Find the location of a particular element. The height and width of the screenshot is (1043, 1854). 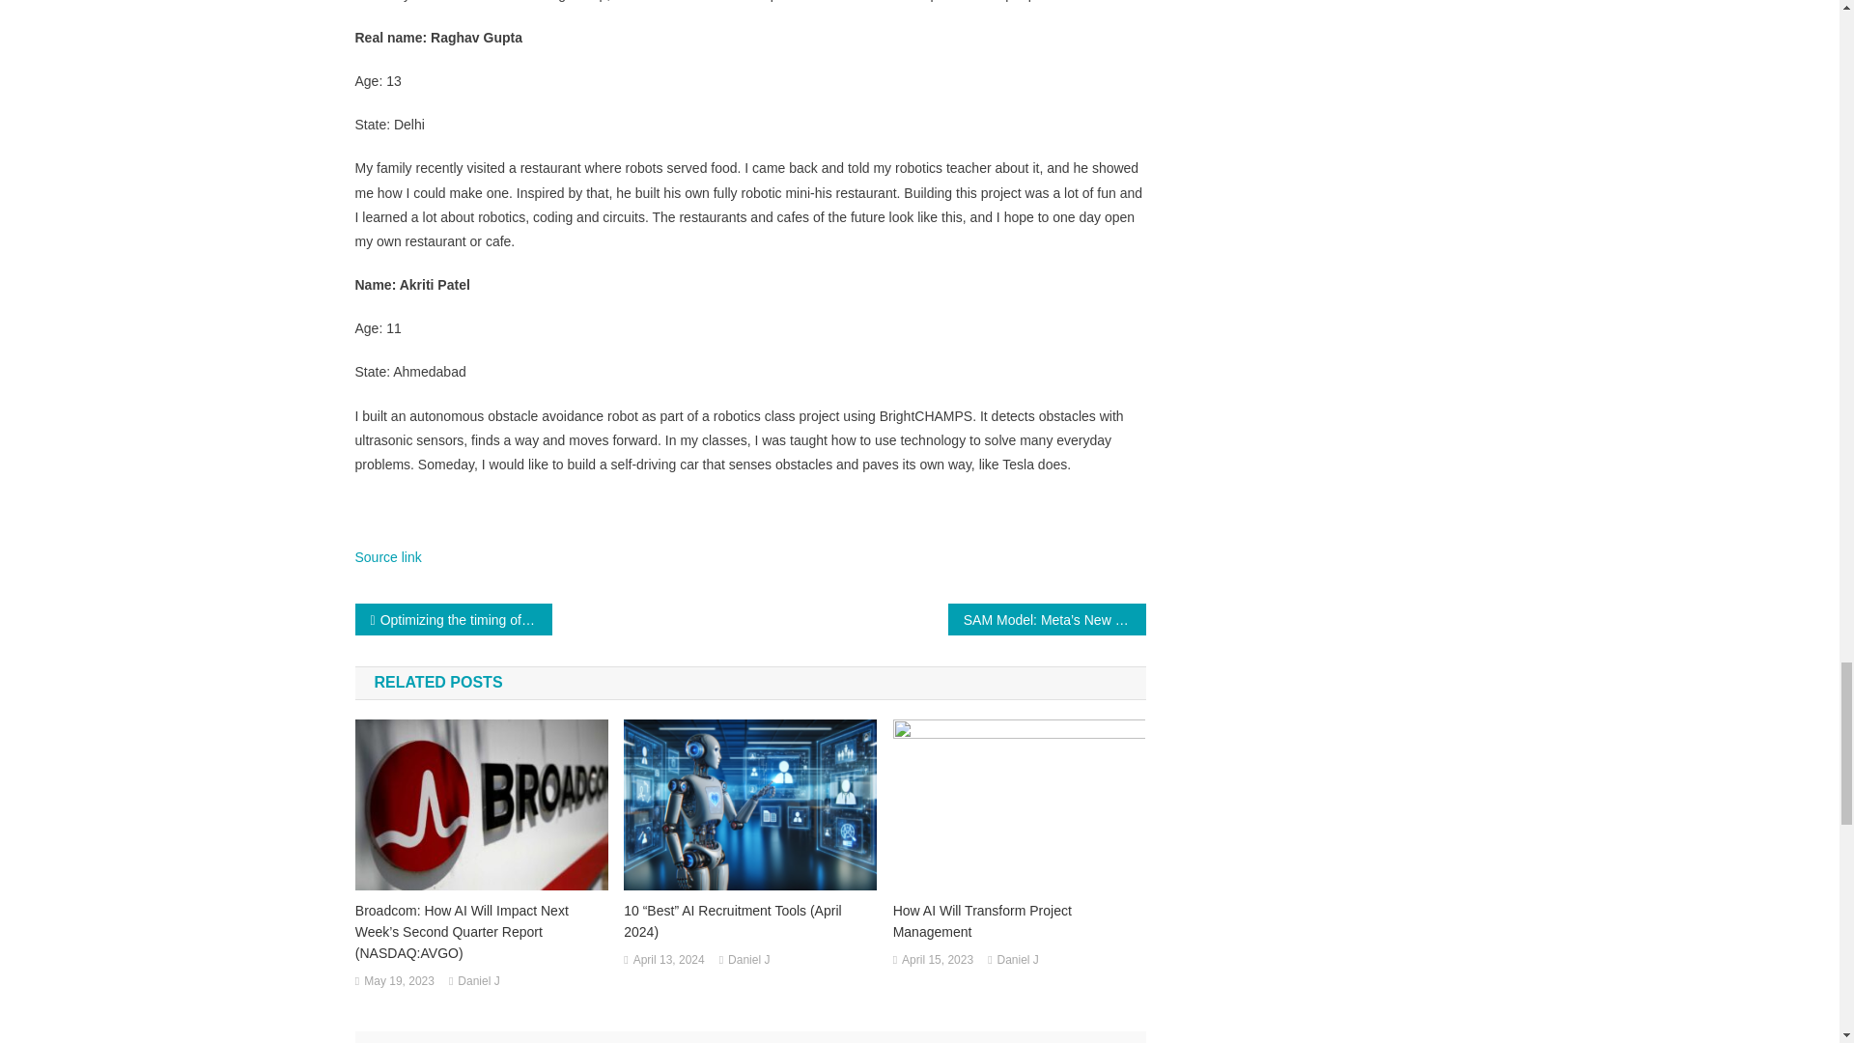

May 19, 2023 is located at coordinates (398, 981).